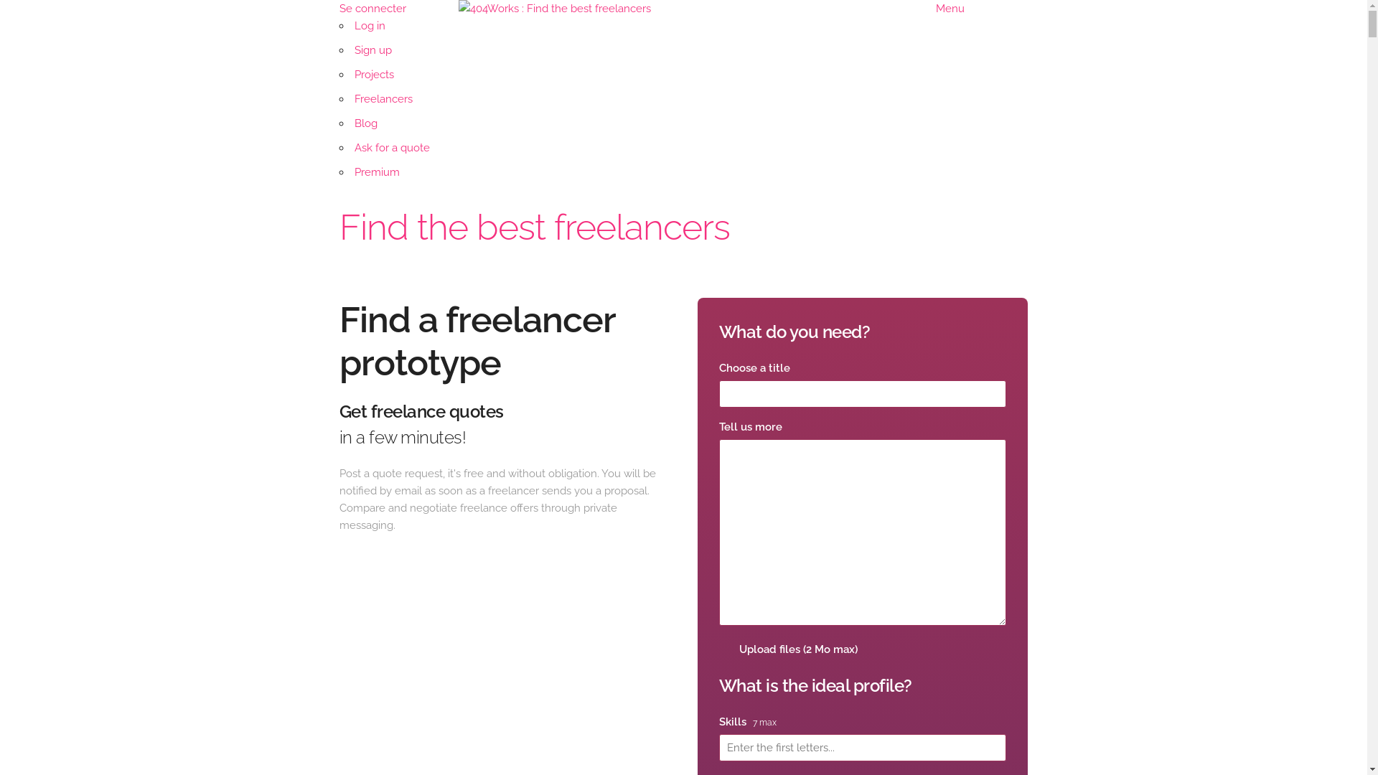 The image size is (1378, 775). I want to click on Projects, so click(374, 75).